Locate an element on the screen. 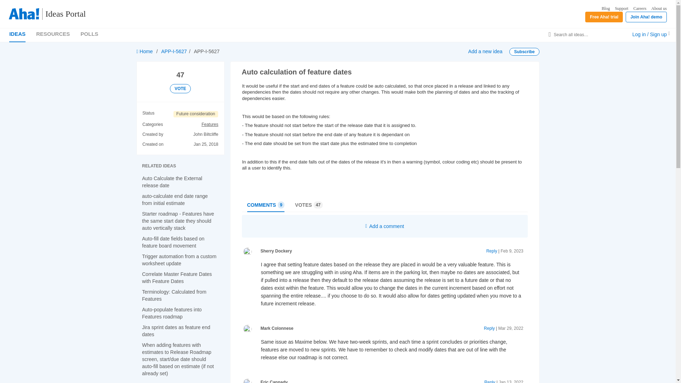 This screenshot has height=383, width=681. Careers is located at coordinates (524, 52).